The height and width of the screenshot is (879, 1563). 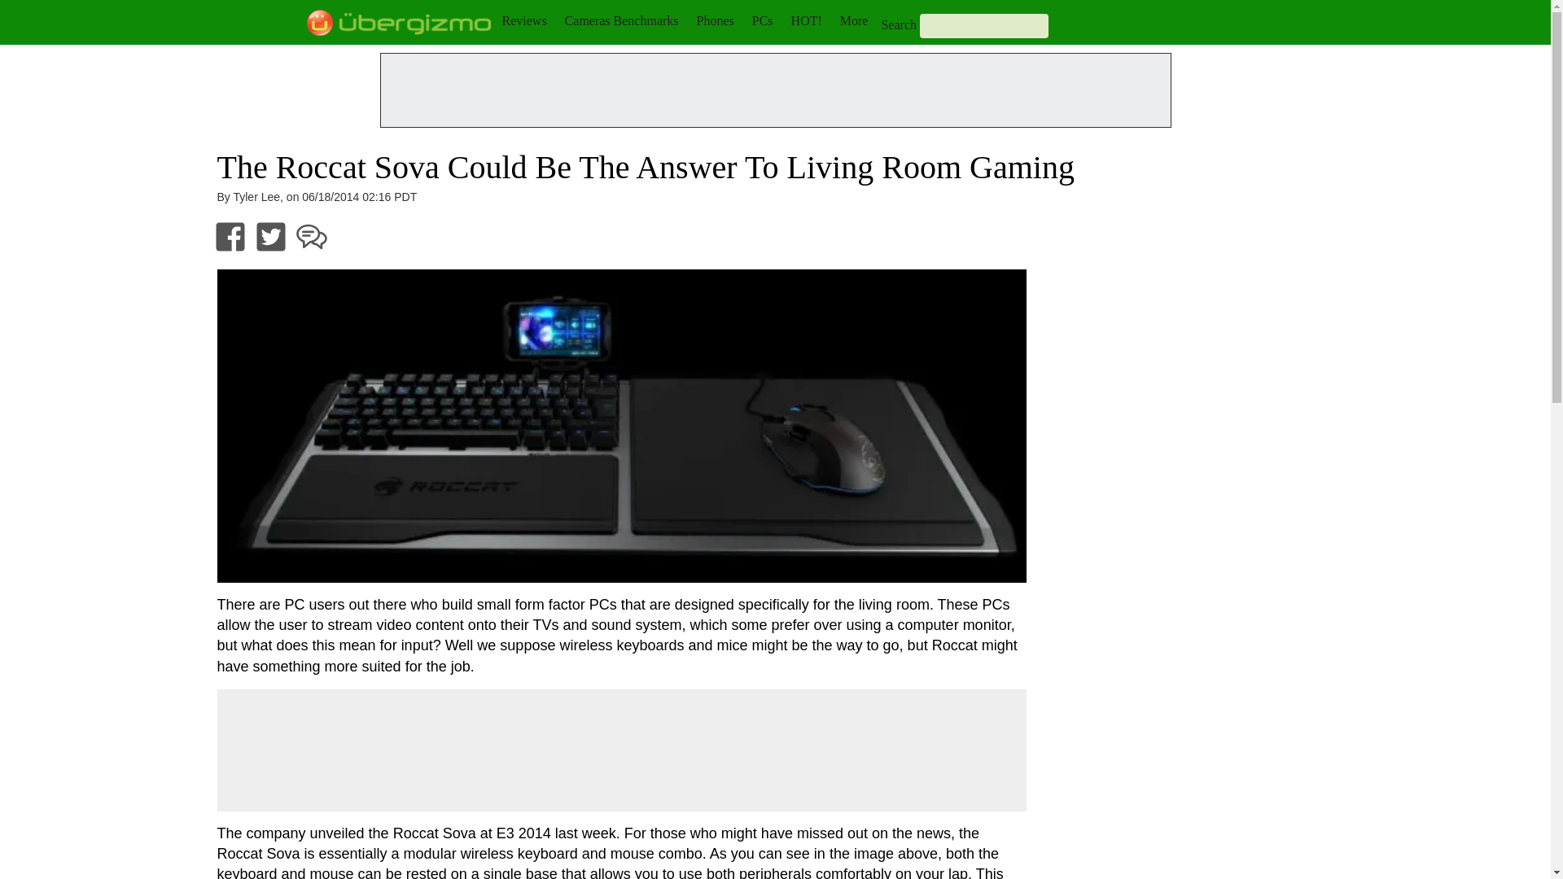 What do you see at coordinates (762, 20) in the screenshot?
I see `PCs` at bounding box center [762, 20].